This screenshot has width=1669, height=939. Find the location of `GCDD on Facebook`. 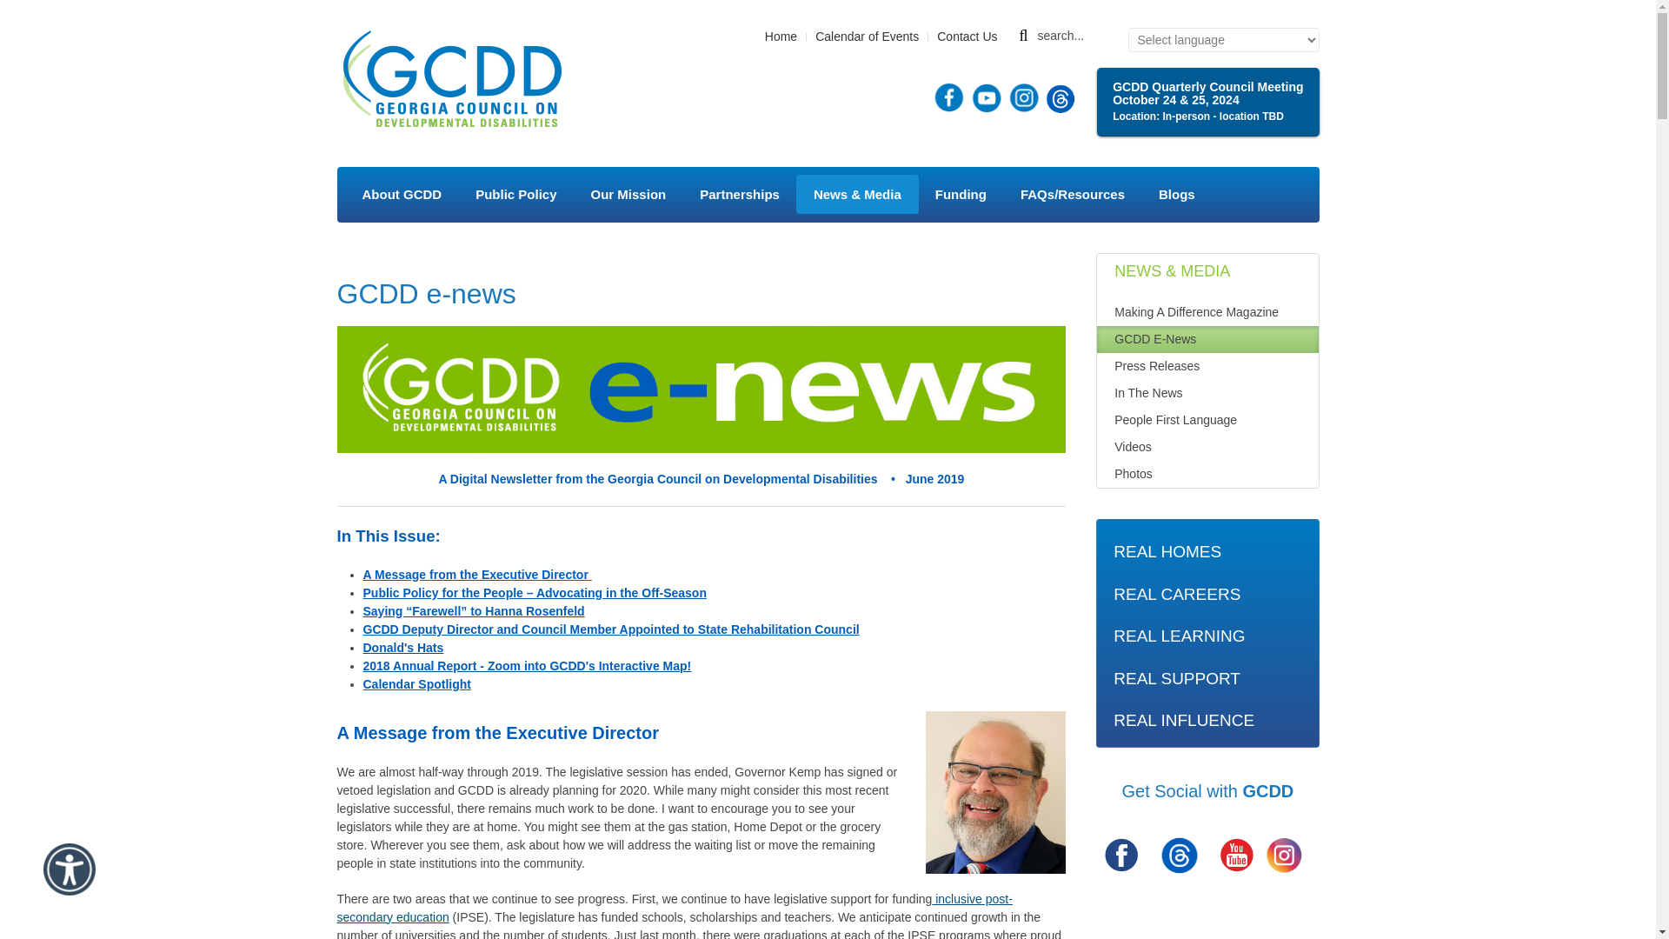

GCDD on Facebook is located at coordinates (1121, 856).